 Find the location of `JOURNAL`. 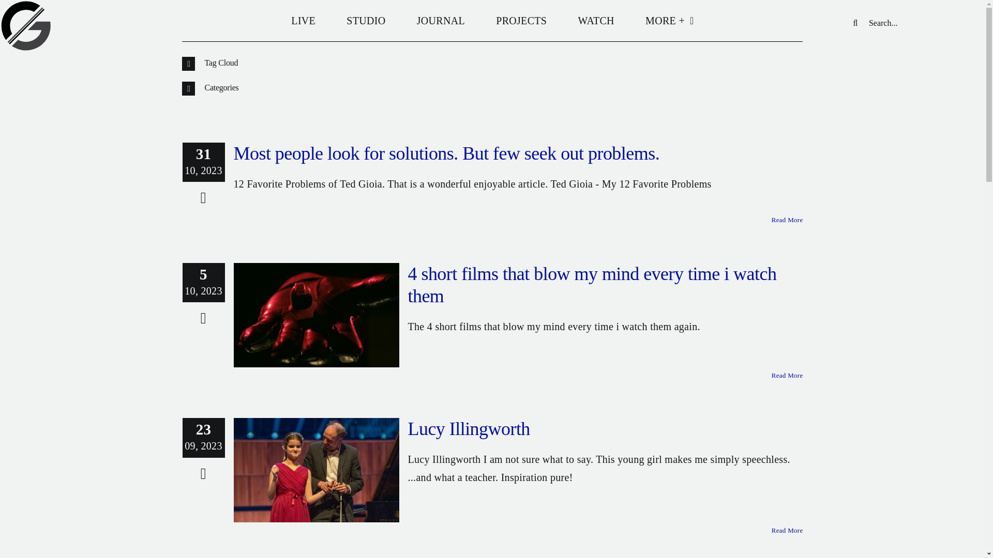

JOURNAL is located at coordinates (441, 21).